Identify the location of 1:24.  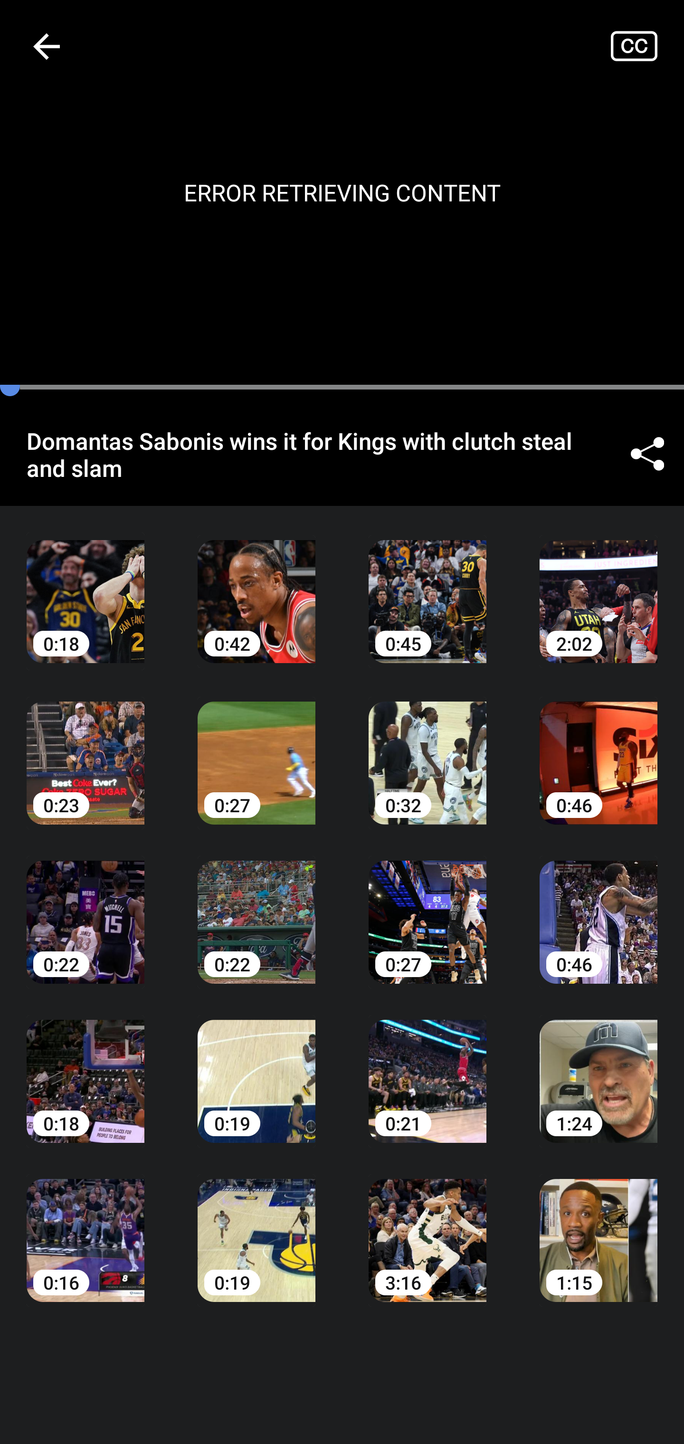
(598, 1068).